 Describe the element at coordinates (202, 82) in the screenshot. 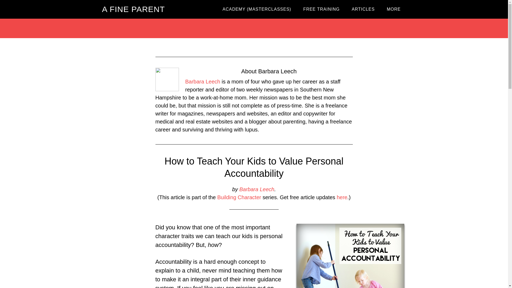

I see `Barbara Leech` at that location.